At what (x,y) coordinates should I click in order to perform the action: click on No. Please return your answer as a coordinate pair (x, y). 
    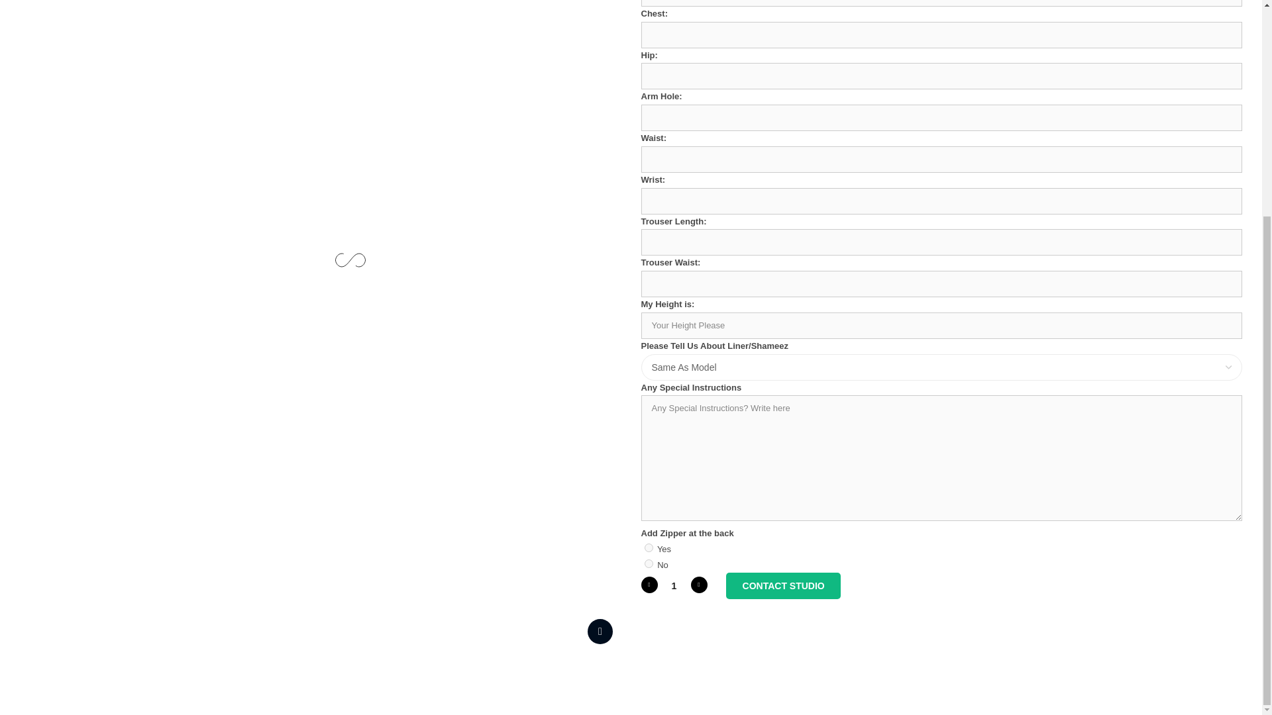
    Looking at the image, I should click on (648, 563).